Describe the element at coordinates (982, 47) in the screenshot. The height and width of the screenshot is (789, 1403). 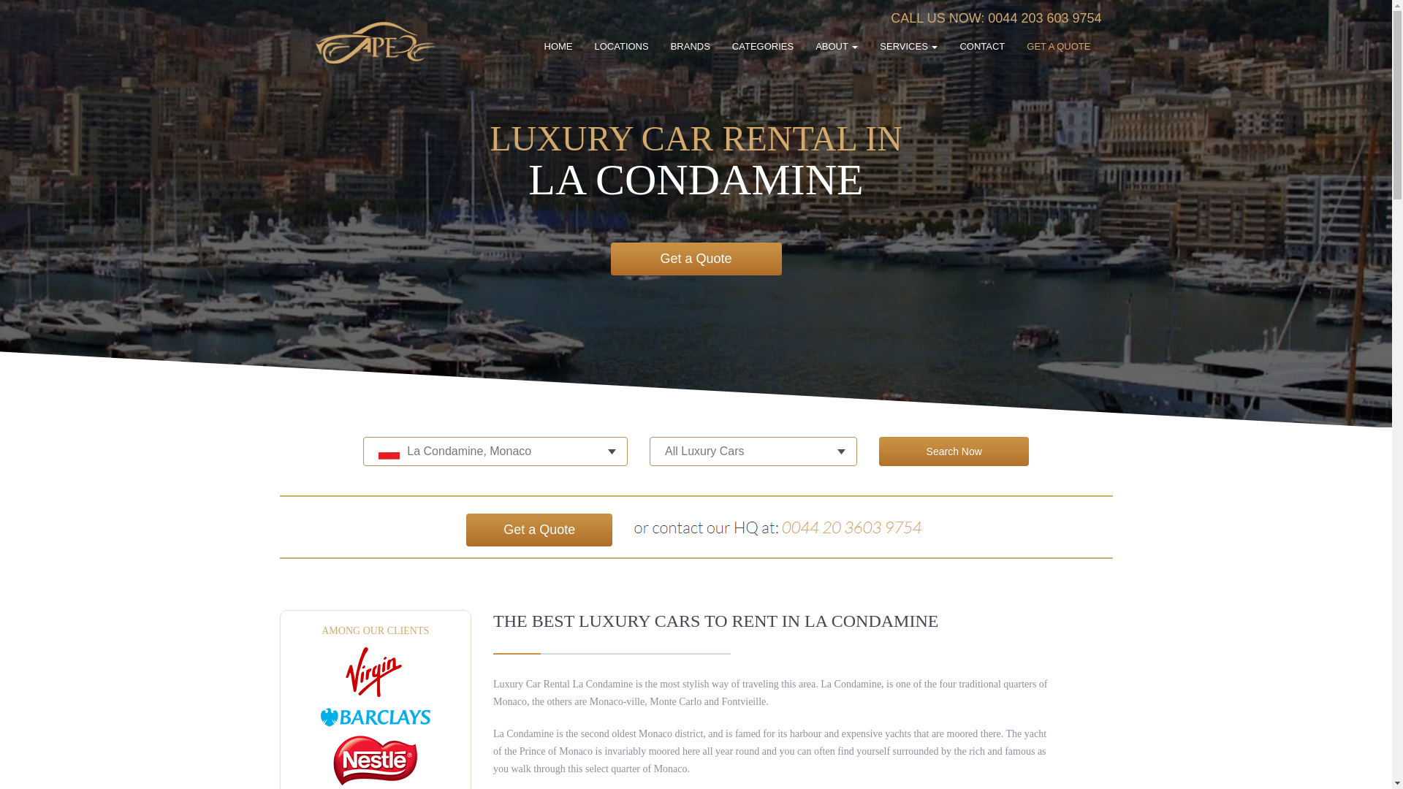
I see `CONTACT` at that location.